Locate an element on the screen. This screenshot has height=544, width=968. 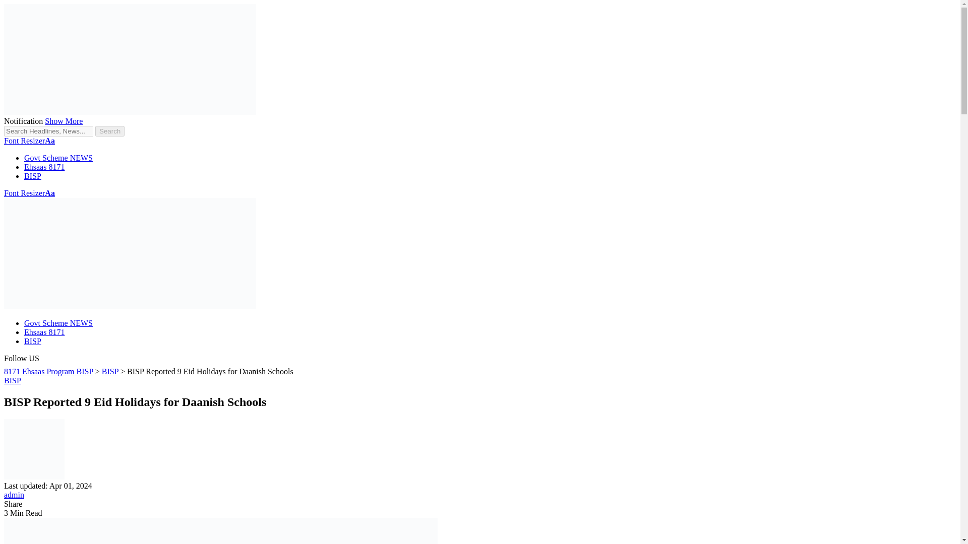
Ehsaas 8171 is located at coordinates (44, 167).